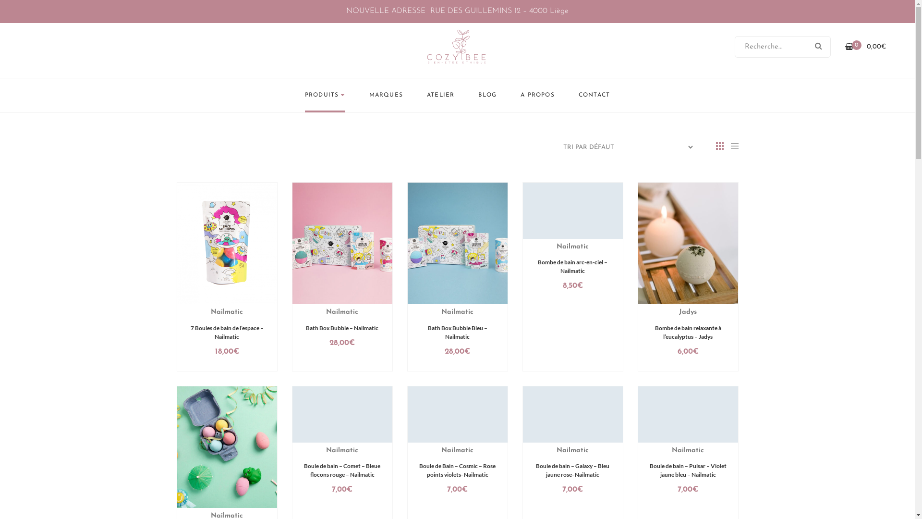  What do you see at coordinates (227, 312) in the screenshot?
I see `Nailmatic` at bounding box center [227, 312].